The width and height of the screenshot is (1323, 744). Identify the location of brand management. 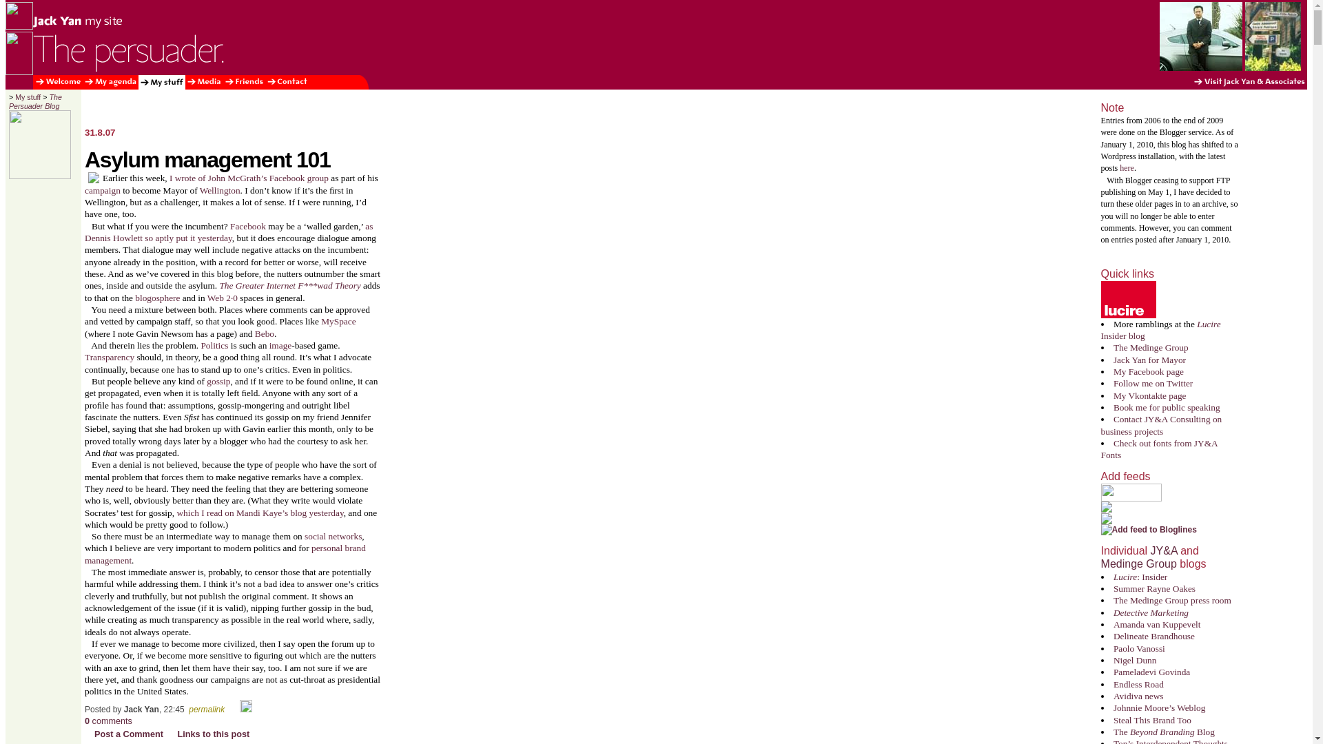
(225, 554).